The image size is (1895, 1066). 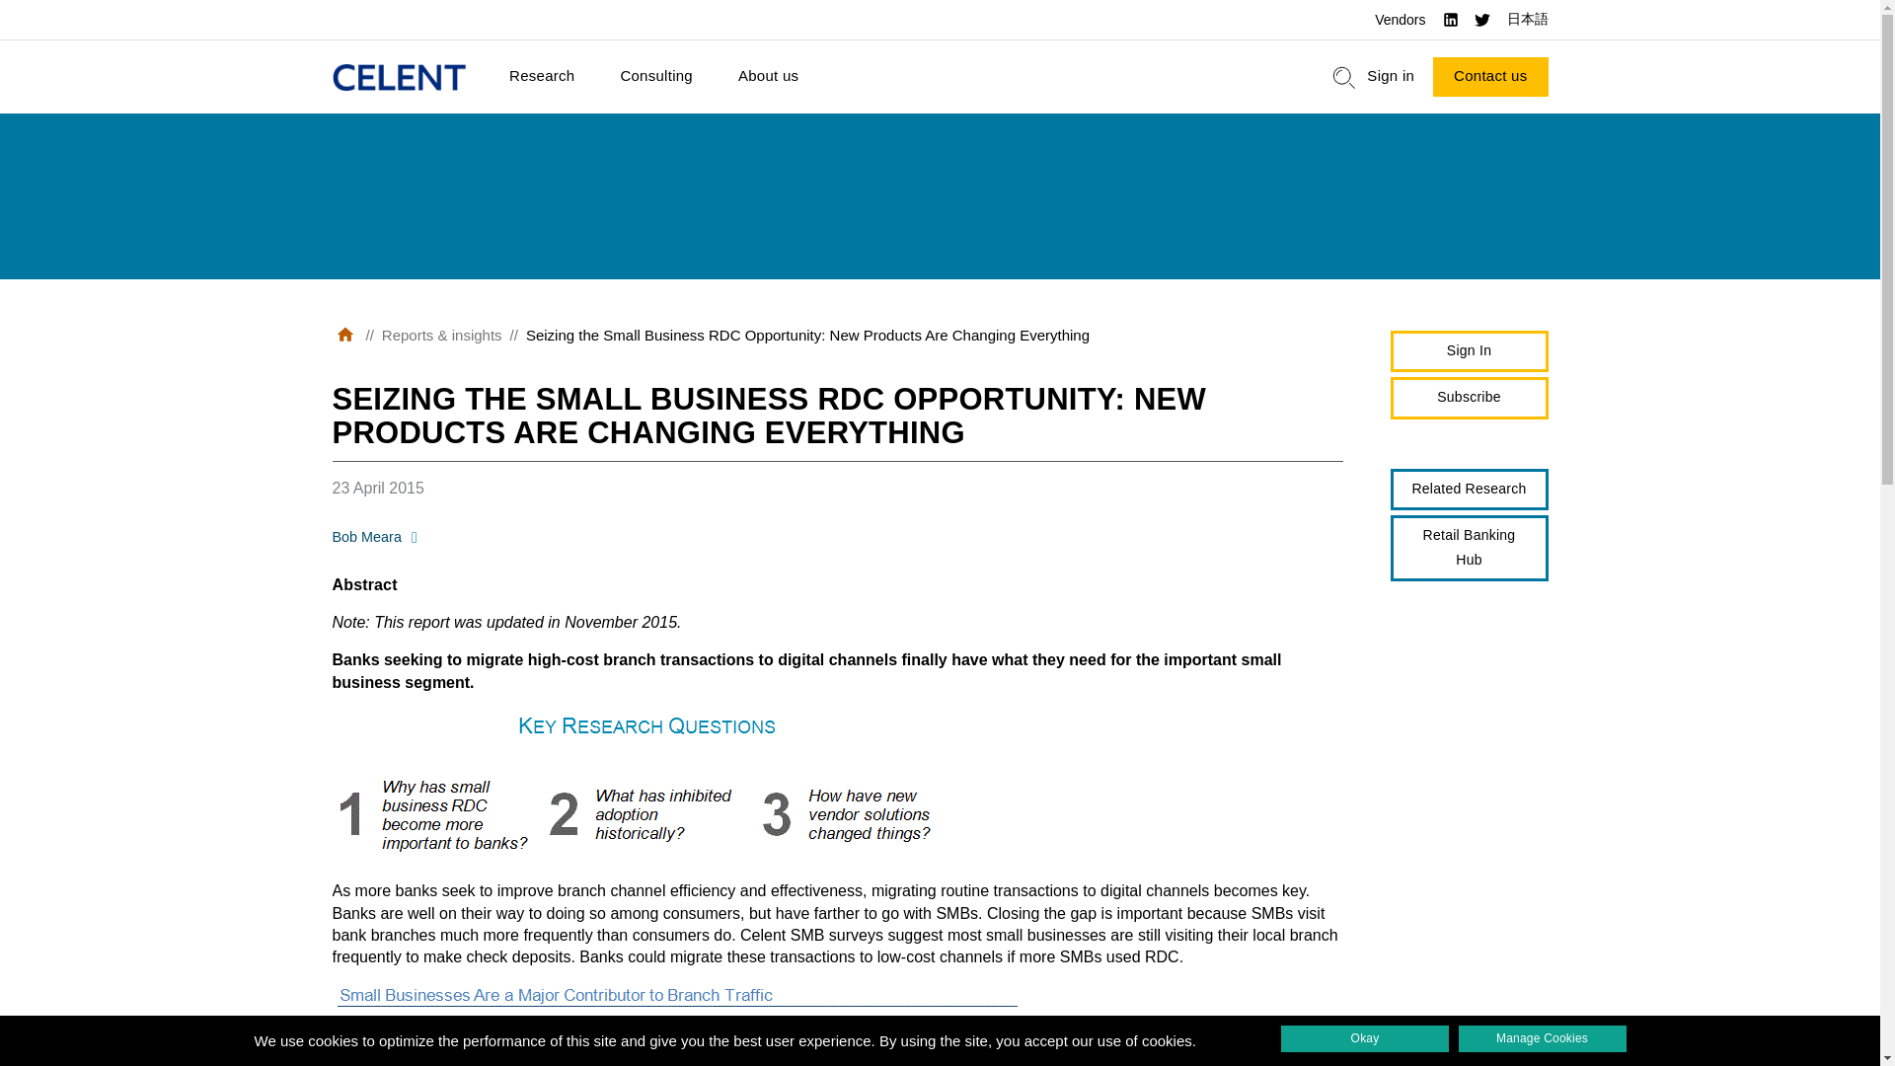 I want to click on Vendors, so click(x=1400, y=20).